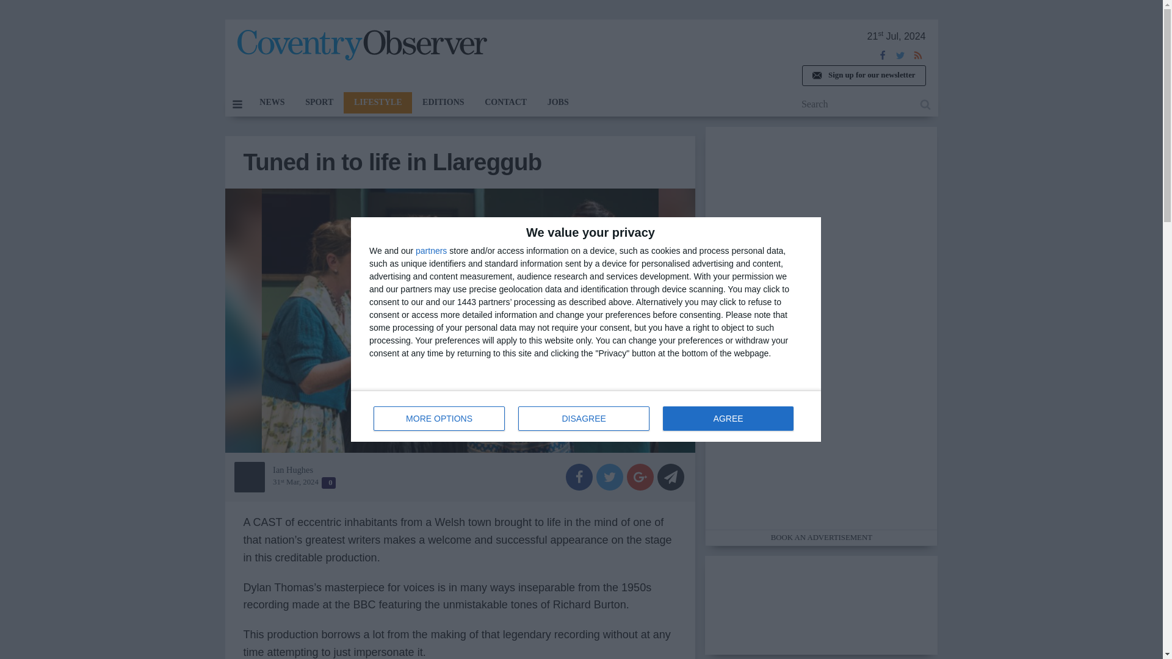  Describe the element at coordinates (728, 419) in the screenshot. I see `AGREE` at that location.